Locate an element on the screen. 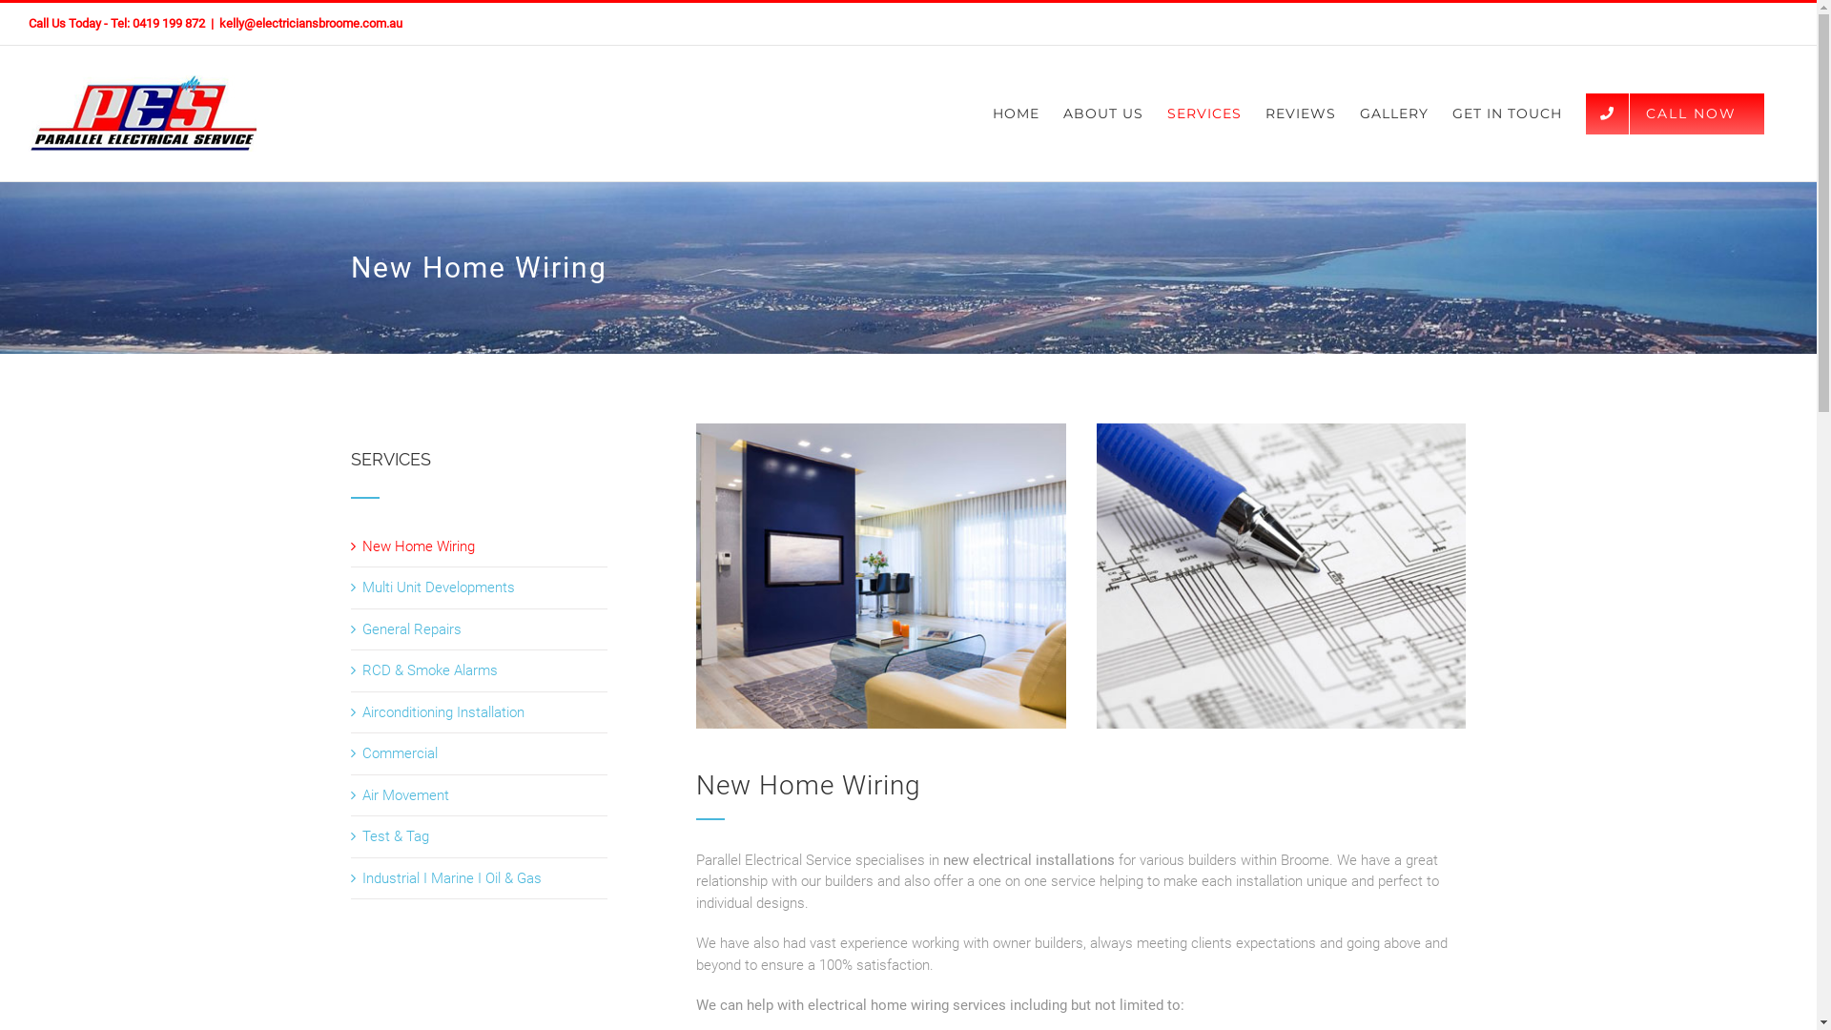 The width and height of the screenshot is (1831, 1030). GALLERY is located at coordinates (1394, 113).